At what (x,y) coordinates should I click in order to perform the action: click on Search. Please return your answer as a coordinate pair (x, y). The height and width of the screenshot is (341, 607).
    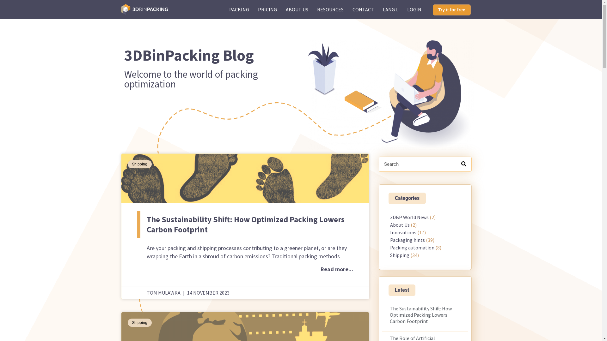
    Looking at the image, I should click on (464, 164).